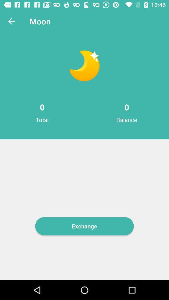 This screenshot has width=169, height=300. Describe the element at coordinates (84, 226) in the screenshot. I see `turn on the item below total icon` at that location.